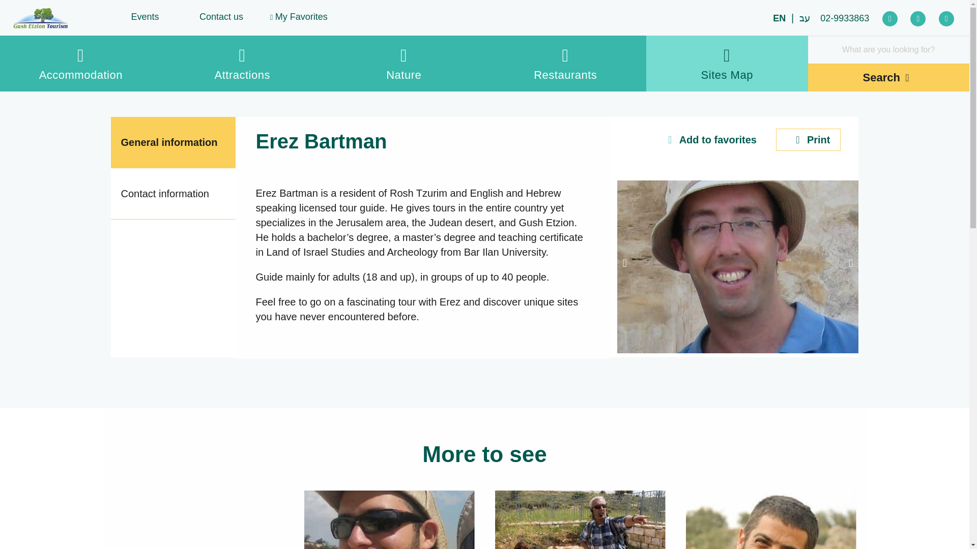  I want to click on EN, so click(779, 18).